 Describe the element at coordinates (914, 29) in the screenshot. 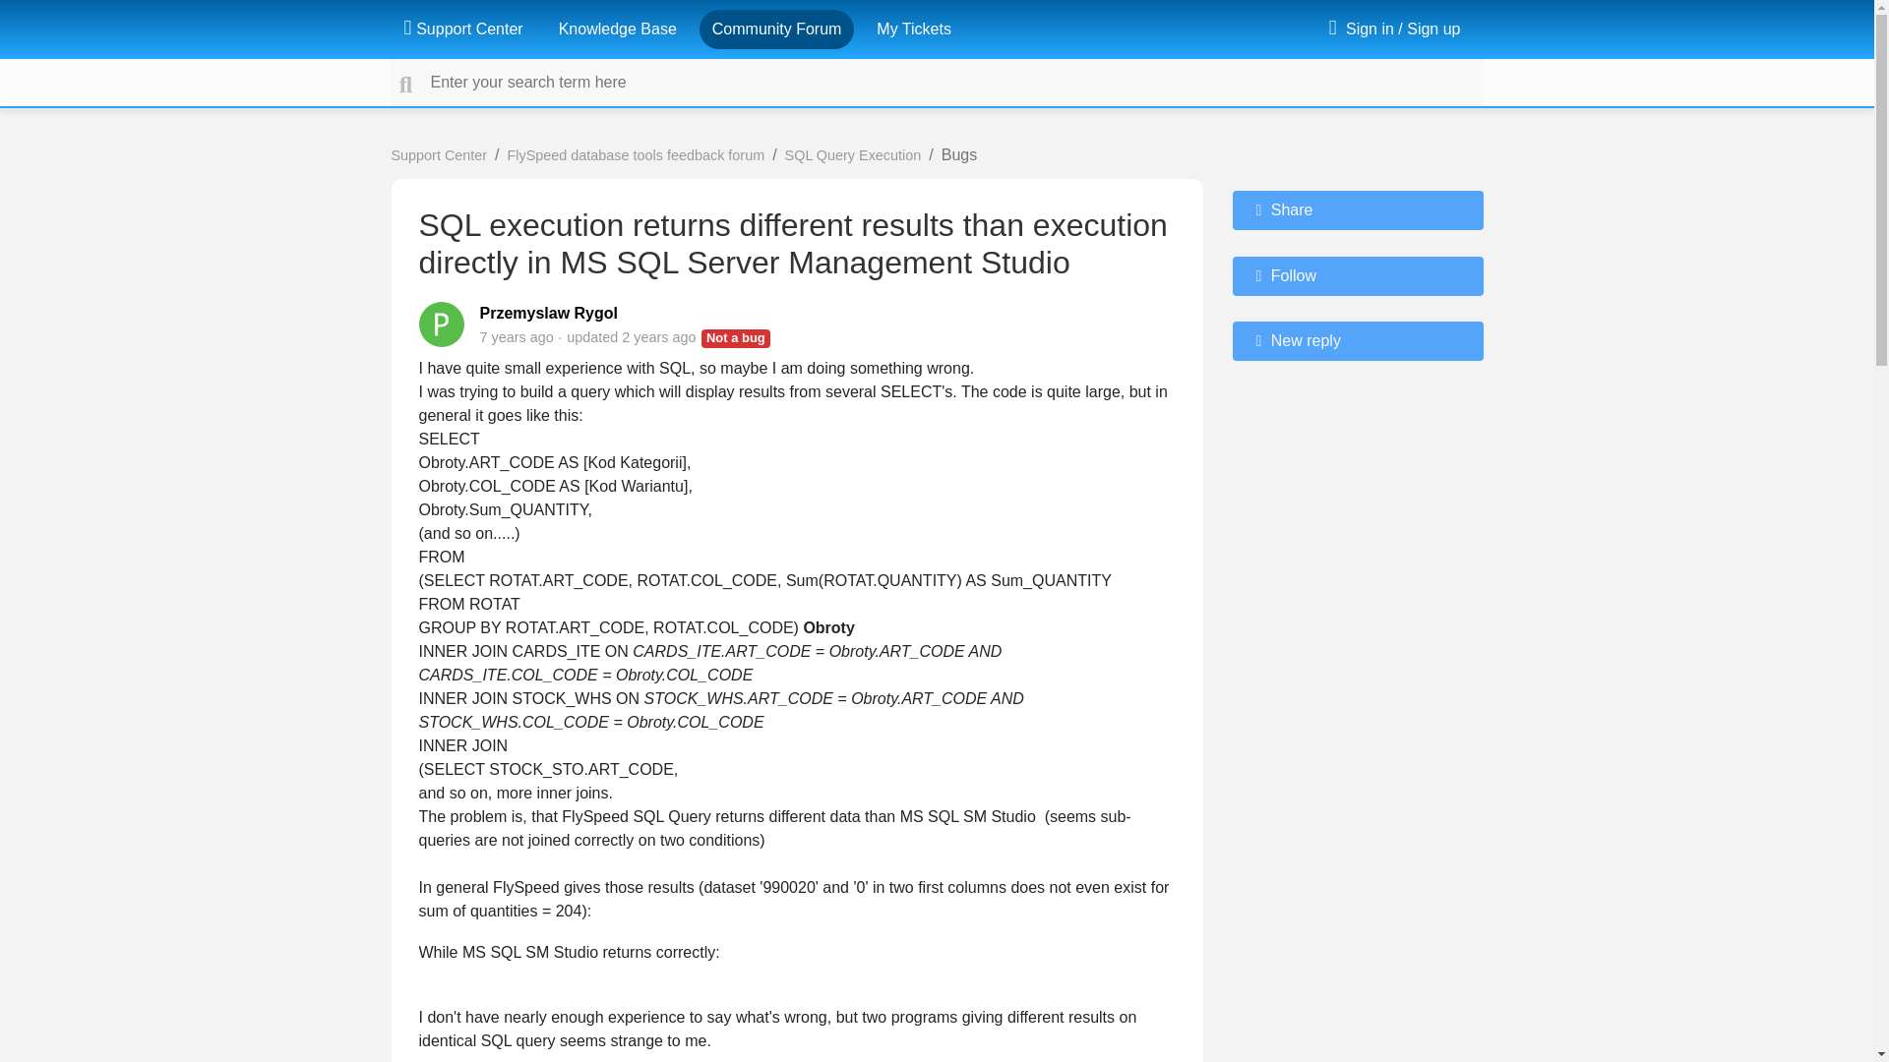

I see `My Tickets` at that location.